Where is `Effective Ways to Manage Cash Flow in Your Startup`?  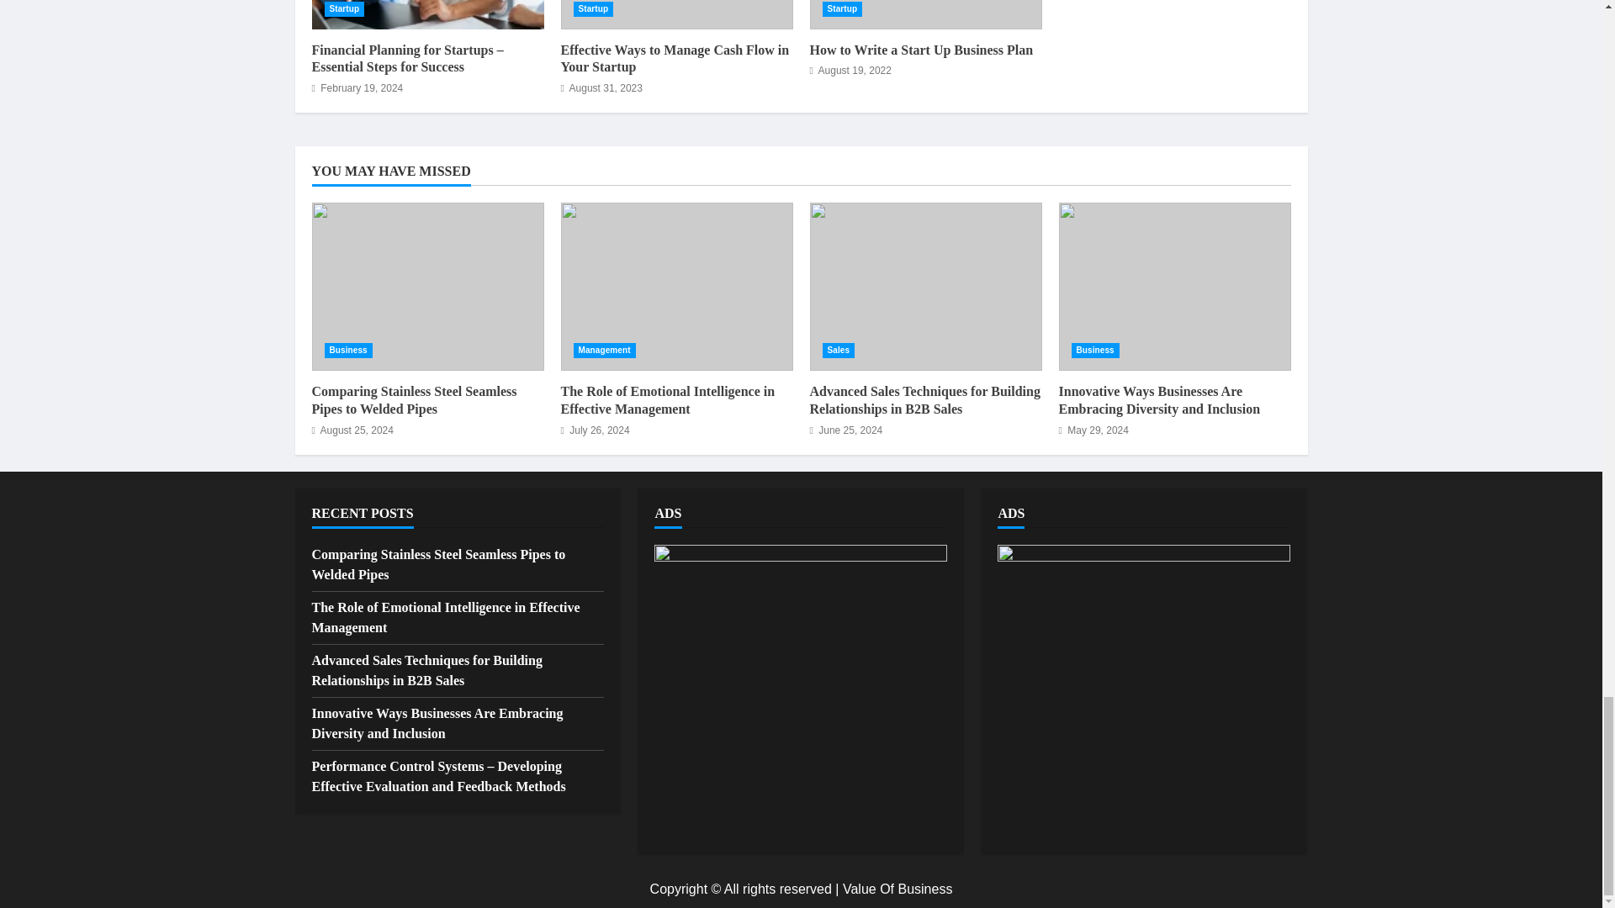 Effective Ways to Manage Cash Flow in Your Startup is located at coordinates (676, 14).